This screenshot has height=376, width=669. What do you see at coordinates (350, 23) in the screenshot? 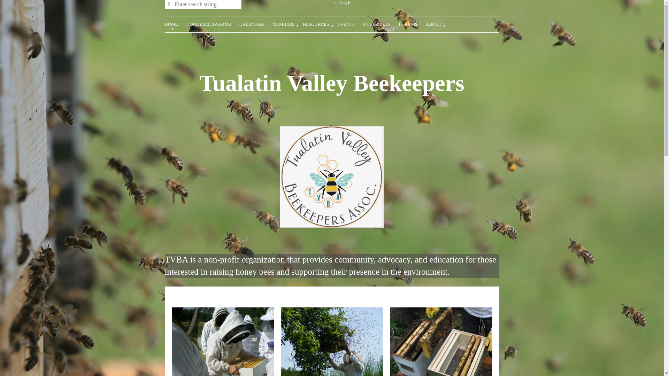
I see `EVENTS` at bounding box center [350, 23].